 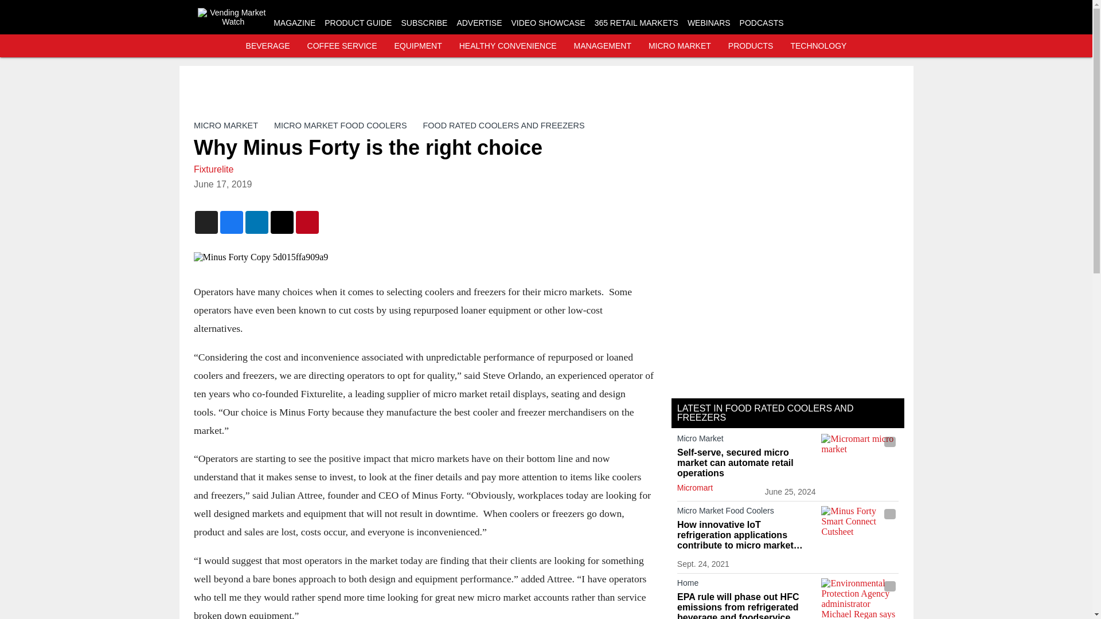 What do you see at coordinates (680, 46) in the screenshot?
I see `MICRO MARKET` at bounding box center [680, 46].